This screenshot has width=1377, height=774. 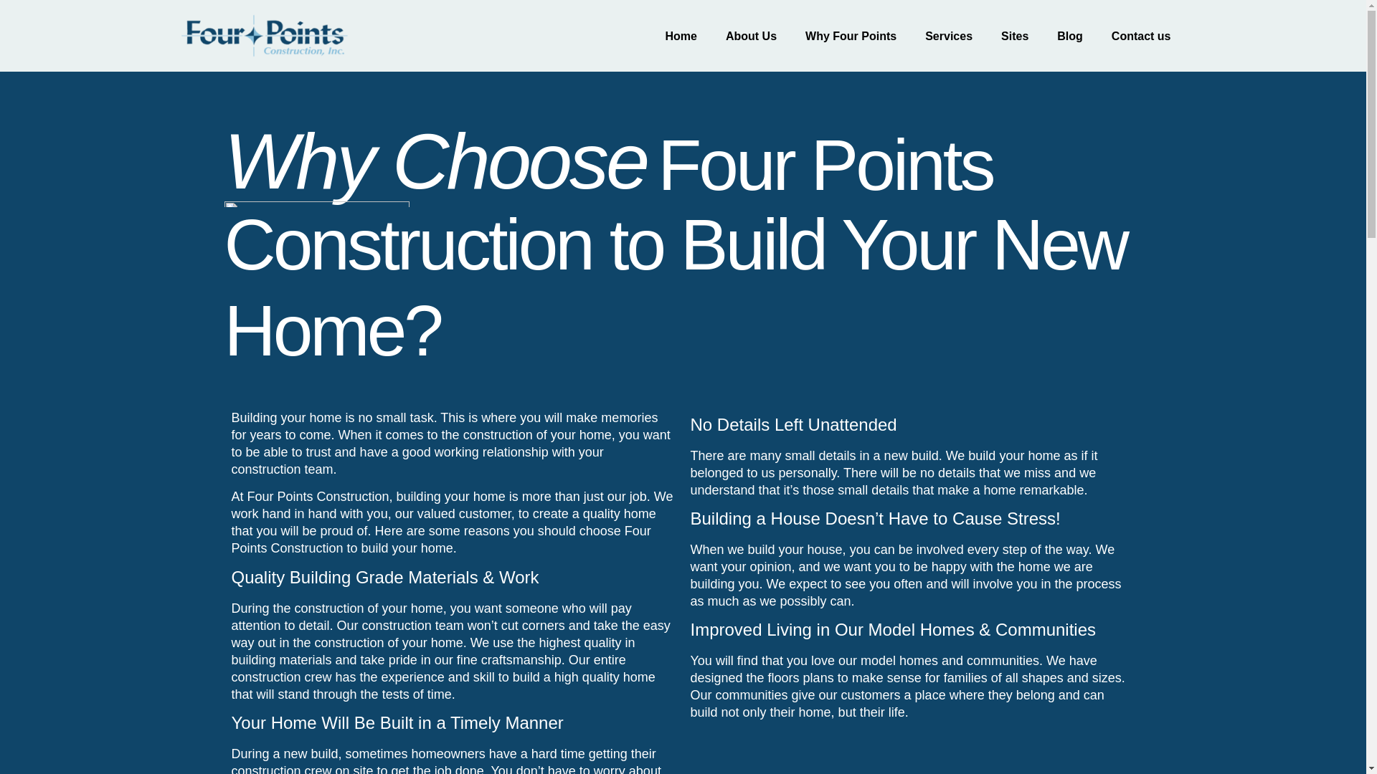 What do you see at coordinates (1014, 36) in the screenshot?
I see `Sites` at bounding box center [1014, 36].